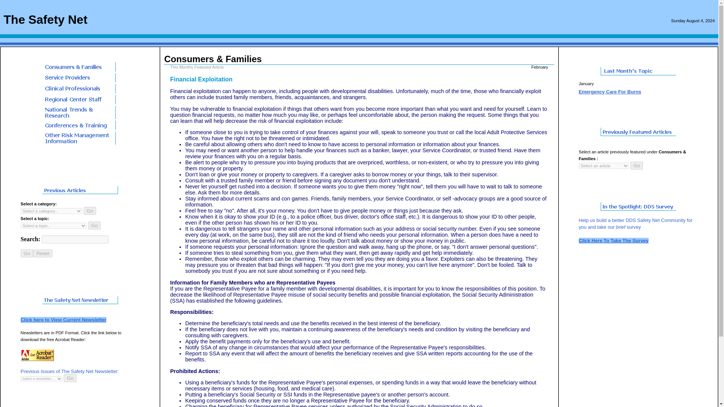 This screenshot has width=724, height=407. I want to click on Go, so click(27, 253).